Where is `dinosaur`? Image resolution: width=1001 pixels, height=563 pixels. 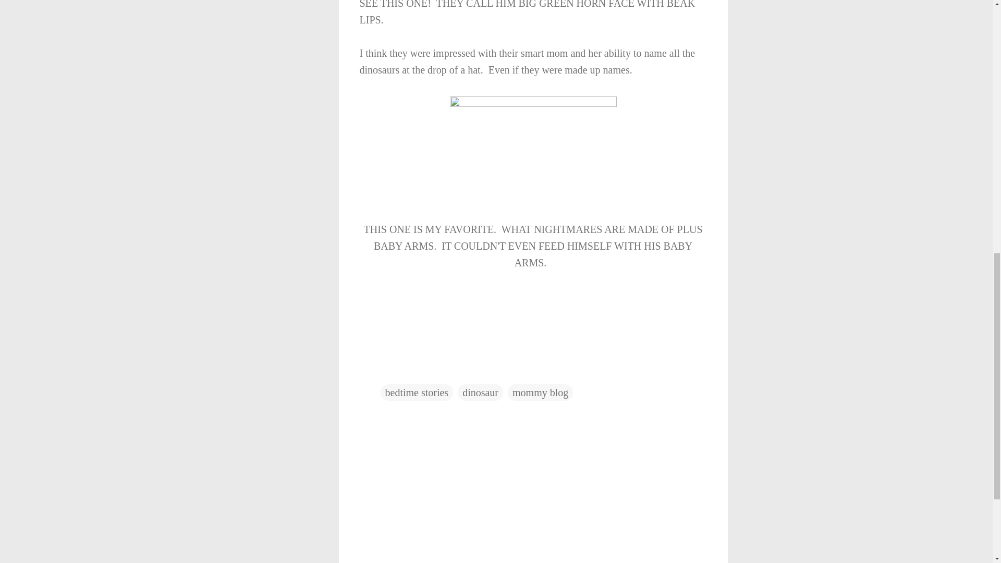
dinosaur is located at coordinates (480, 392).